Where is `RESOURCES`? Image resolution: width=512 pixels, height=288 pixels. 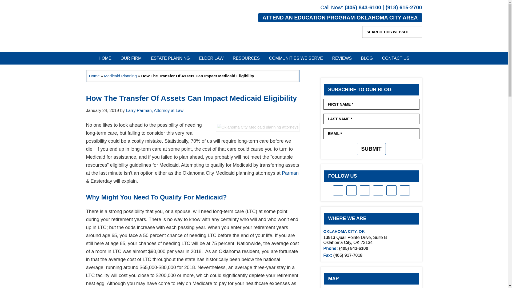 RESOURCES is located at coordinates (246, 58).